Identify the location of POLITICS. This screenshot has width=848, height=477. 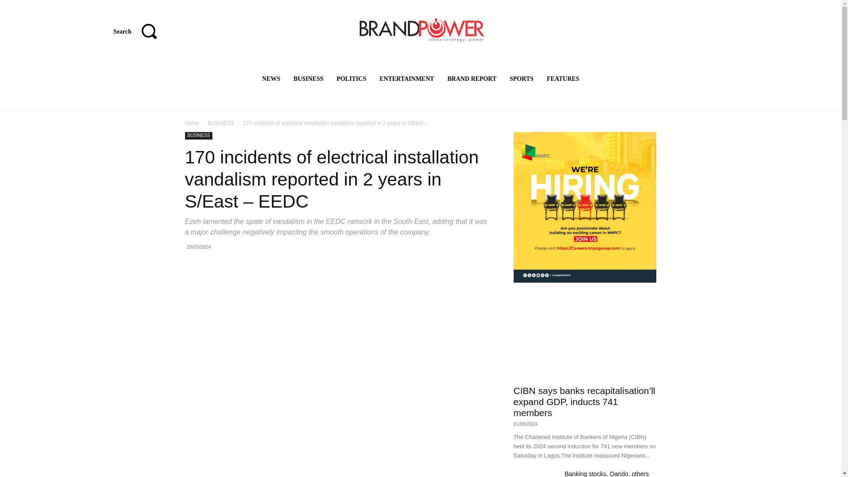
(352, 79).